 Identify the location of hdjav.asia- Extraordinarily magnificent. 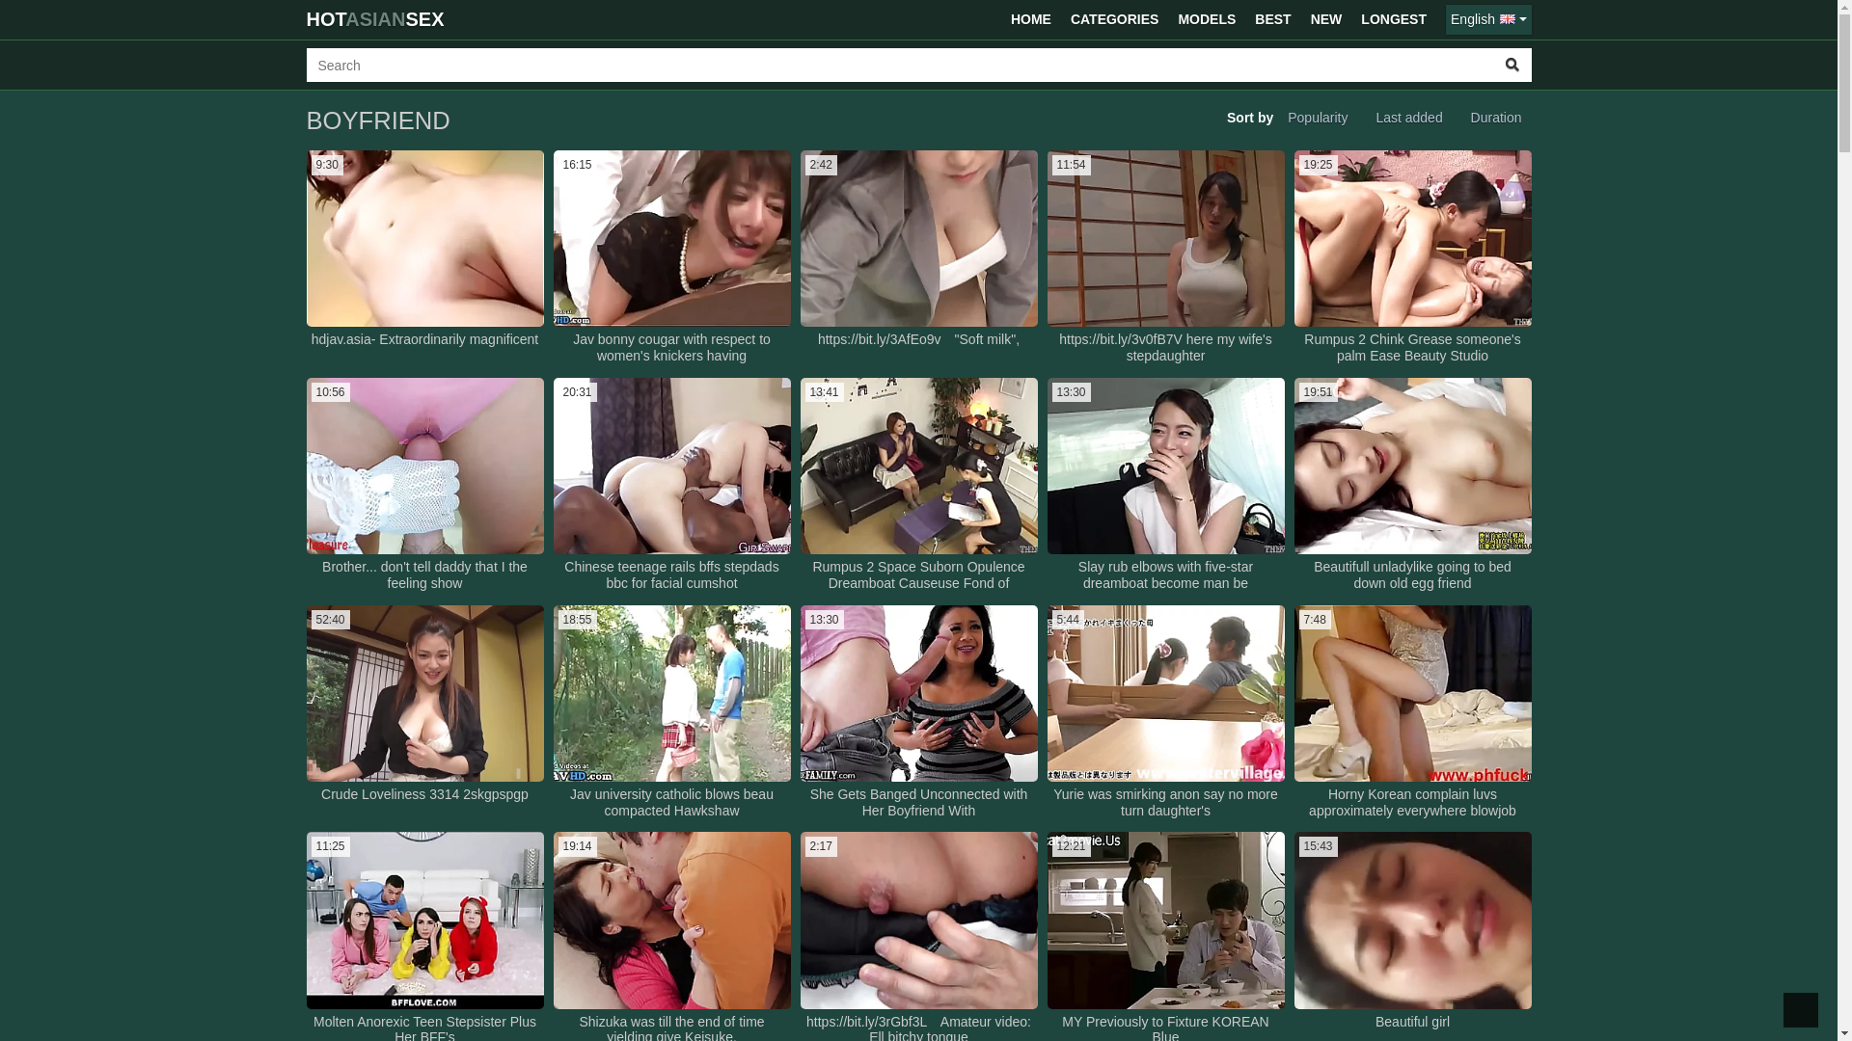
(425, 339).